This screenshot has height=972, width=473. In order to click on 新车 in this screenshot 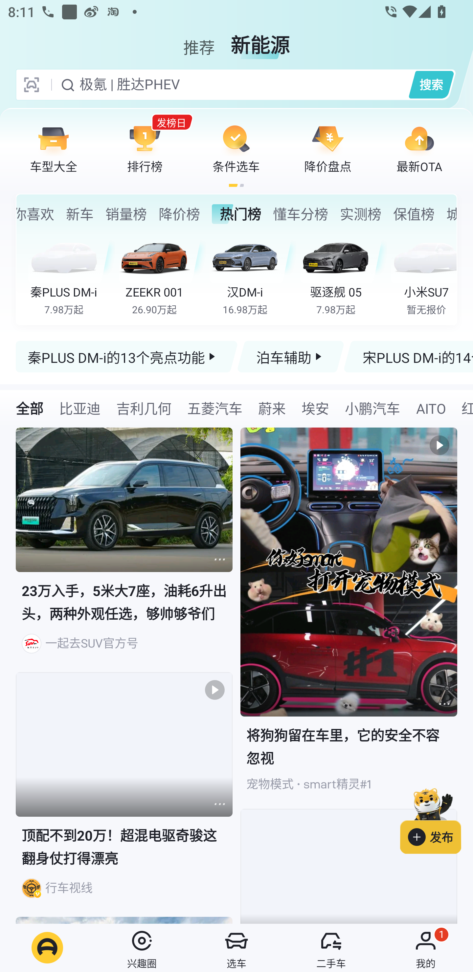, I will do `click(80, 214)`.